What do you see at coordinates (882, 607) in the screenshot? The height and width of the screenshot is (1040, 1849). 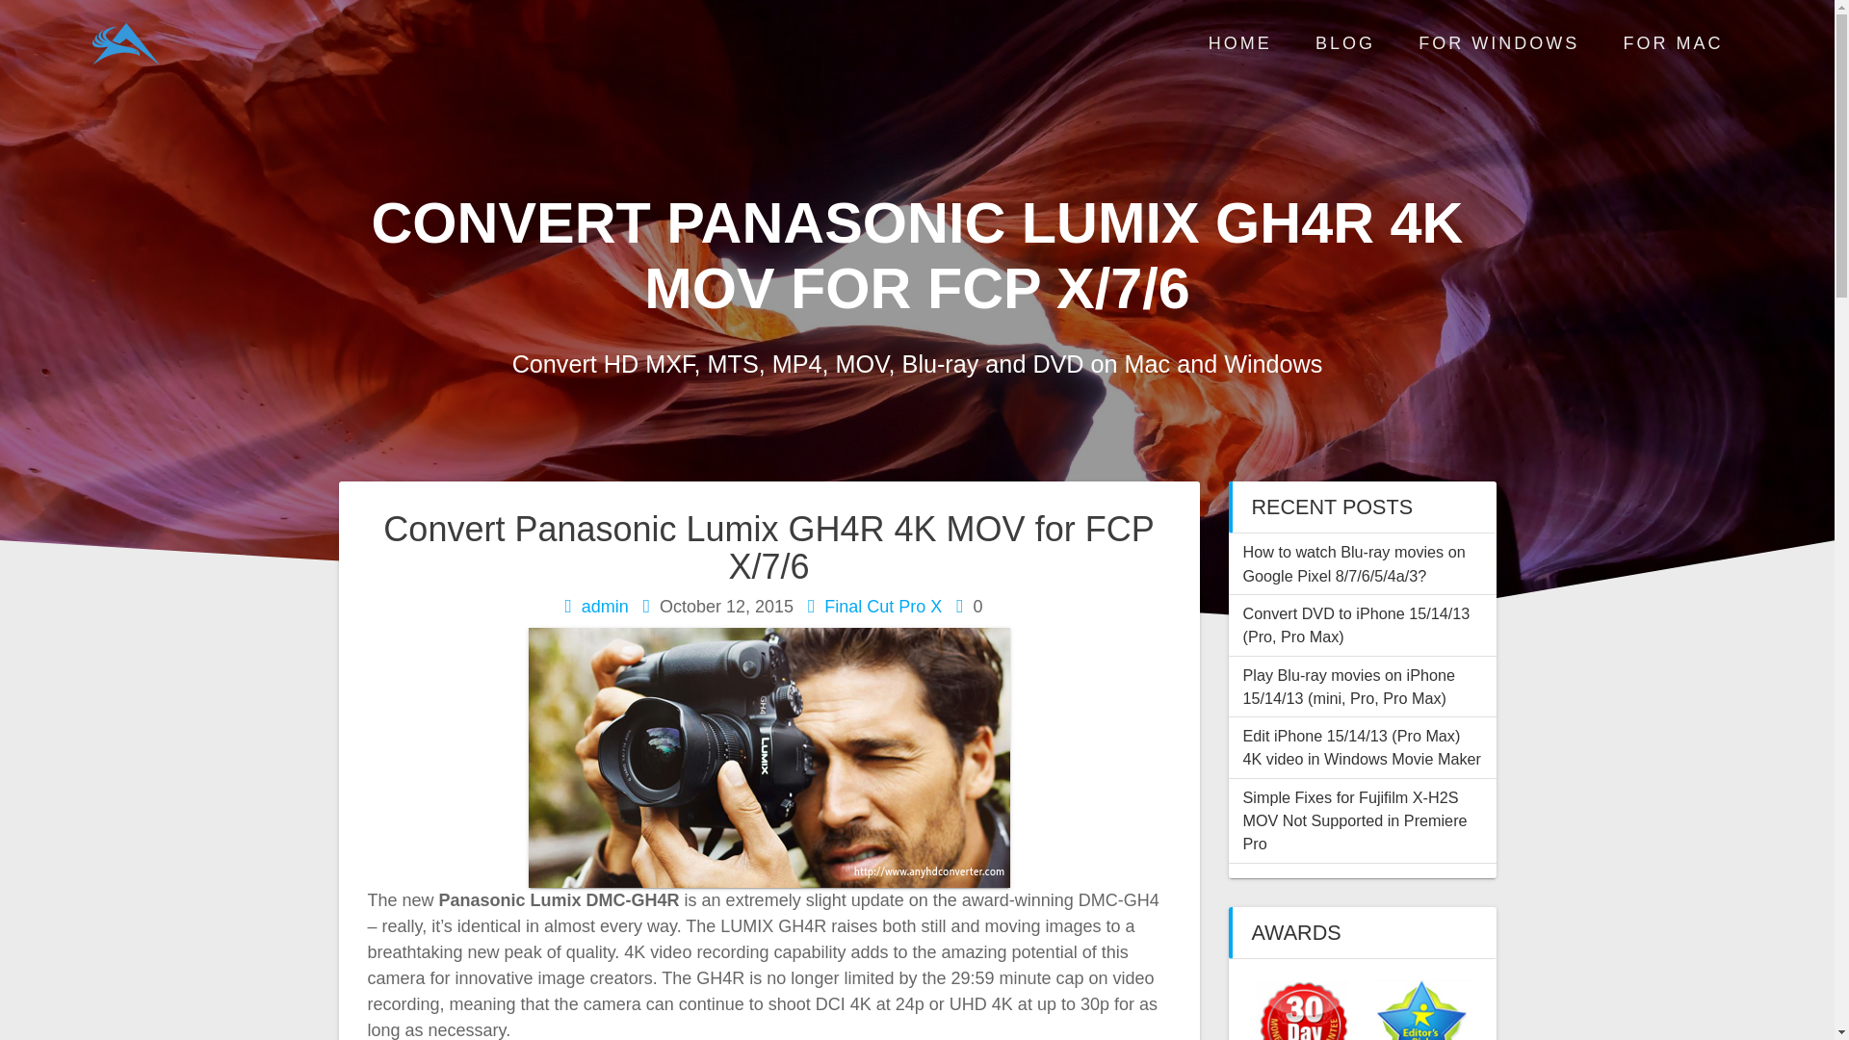 I see `Final Cut Pro X` at bounding box center [882, 607].